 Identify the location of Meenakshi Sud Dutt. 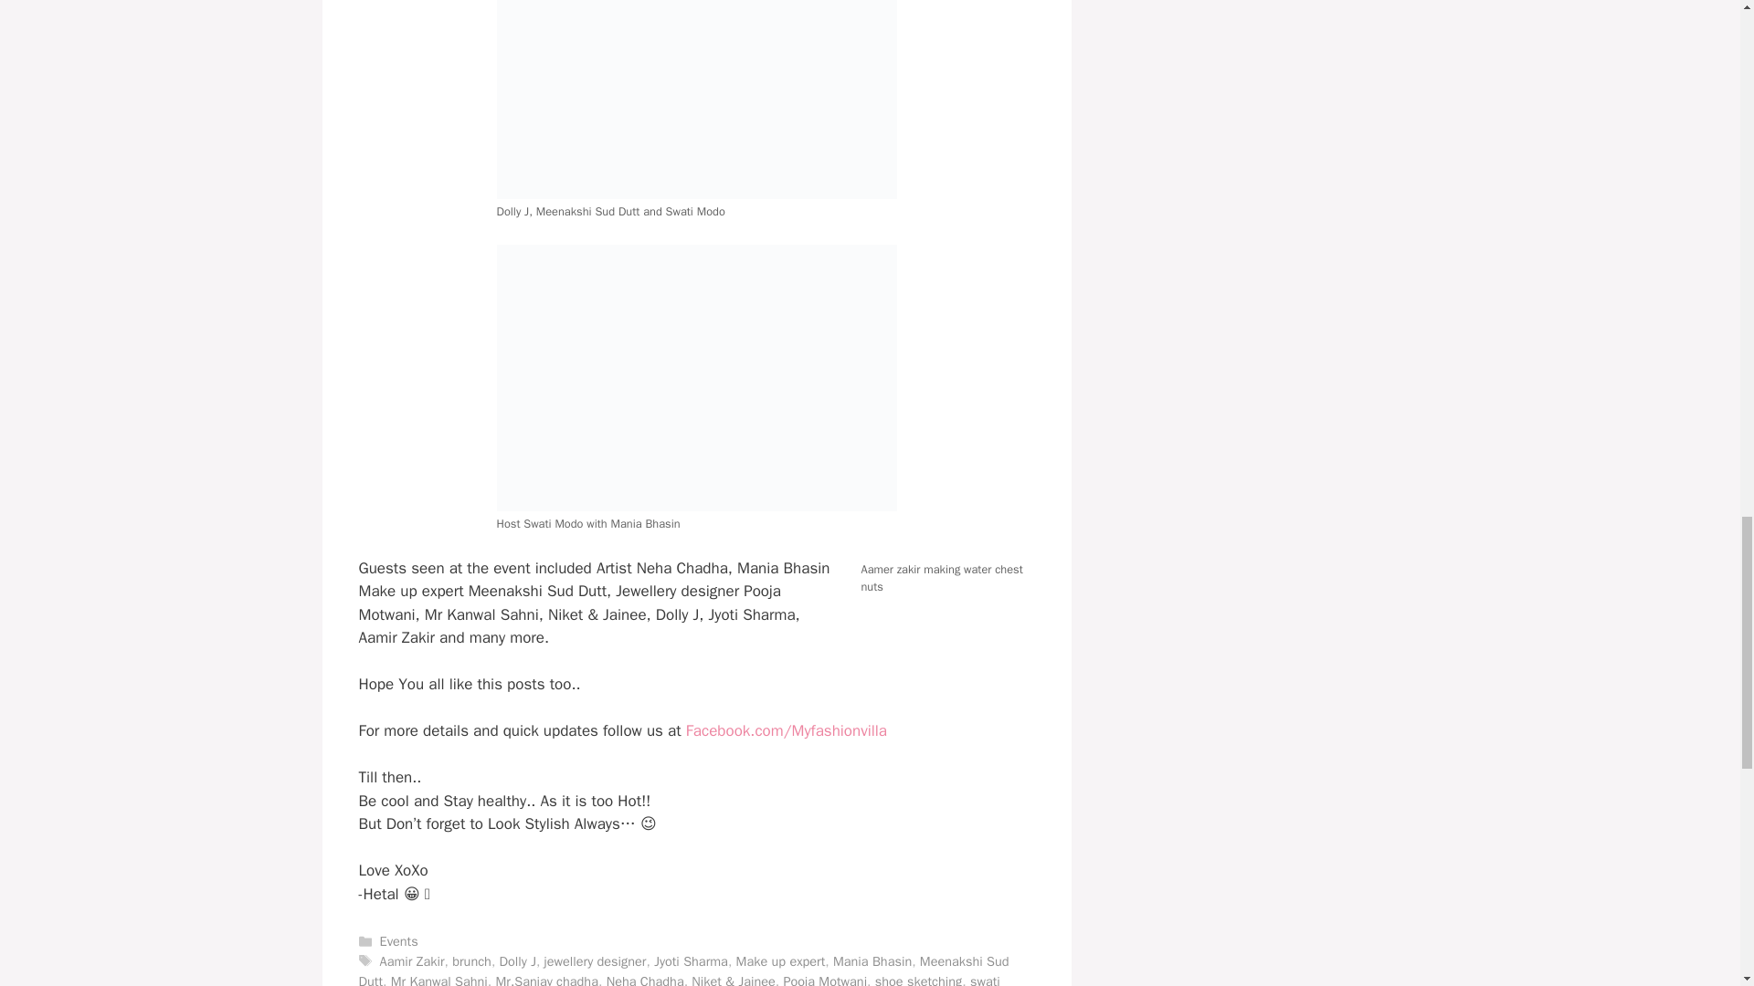
(683, 970).